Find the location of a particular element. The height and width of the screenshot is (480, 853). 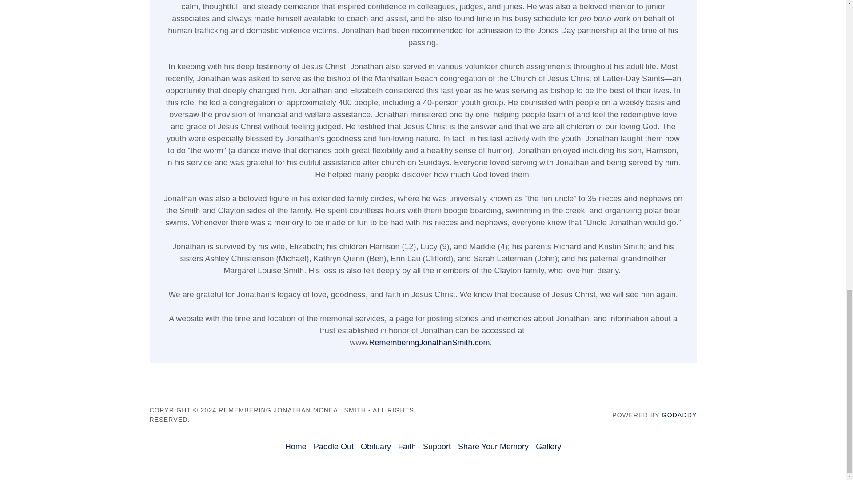

Home is located at coordinates (296, 447).